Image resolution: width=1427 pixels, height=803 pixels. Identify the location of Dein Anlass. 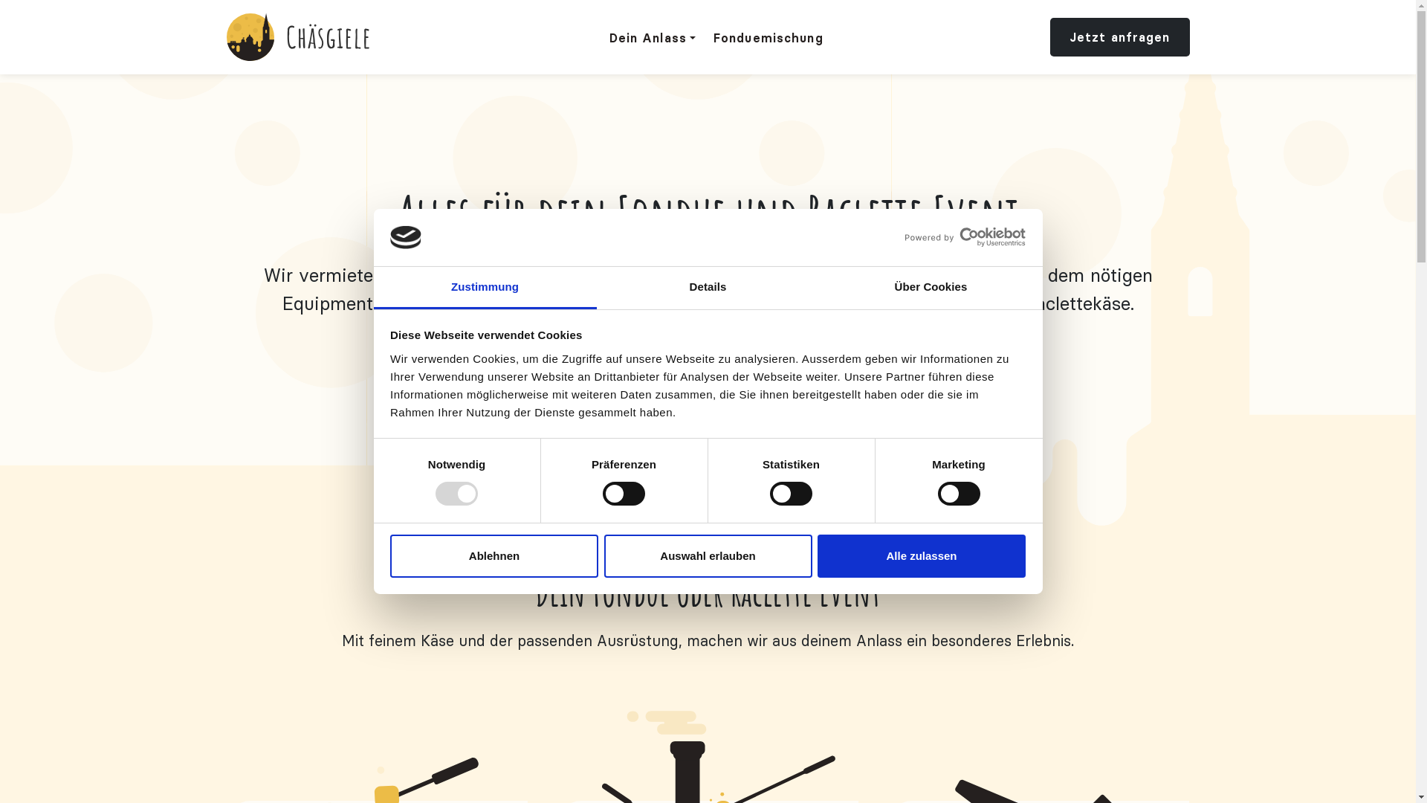
(653, 37).